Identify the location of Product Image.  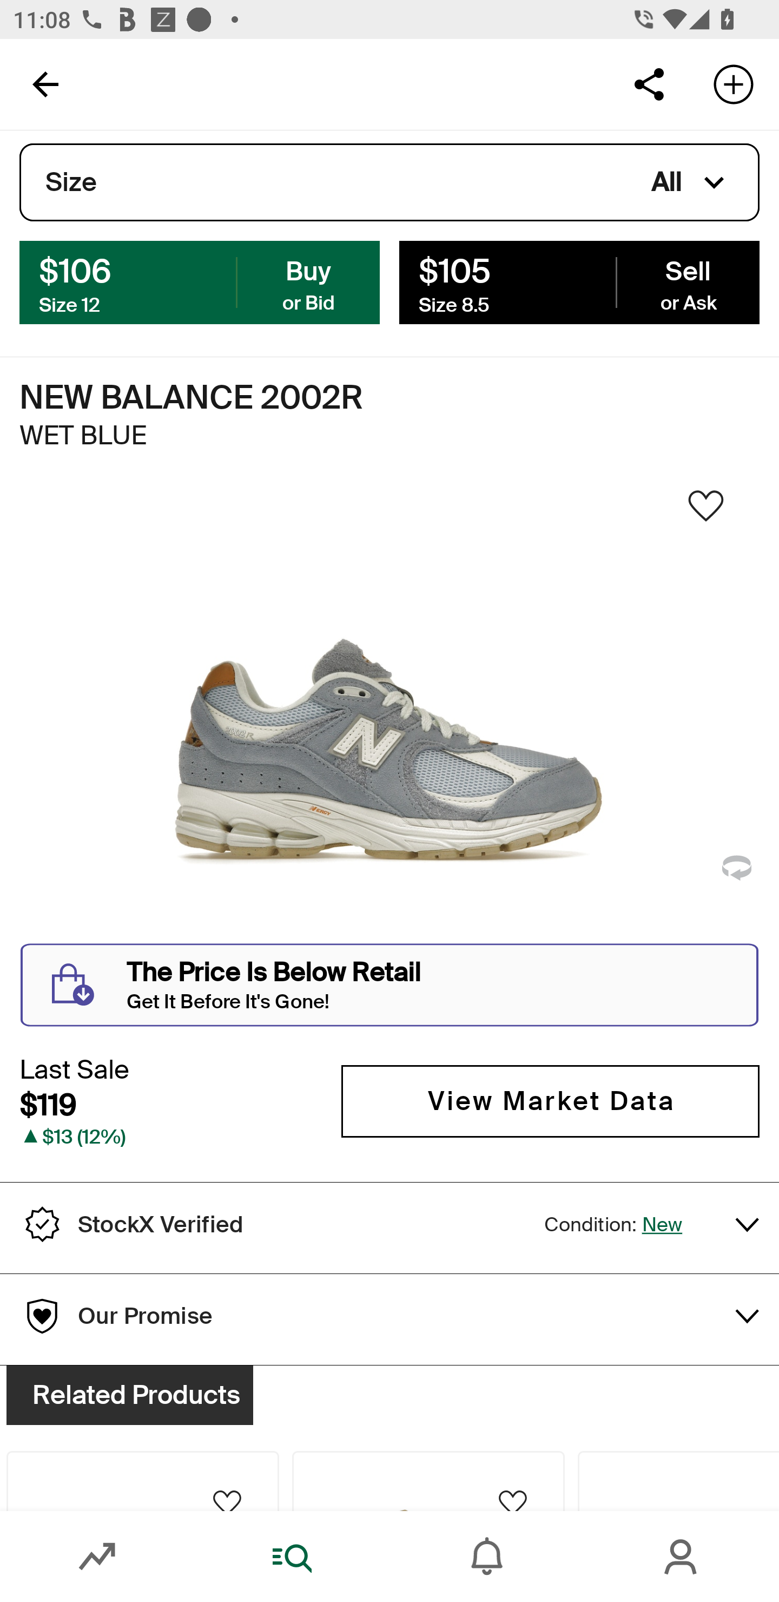
(584, 1407).